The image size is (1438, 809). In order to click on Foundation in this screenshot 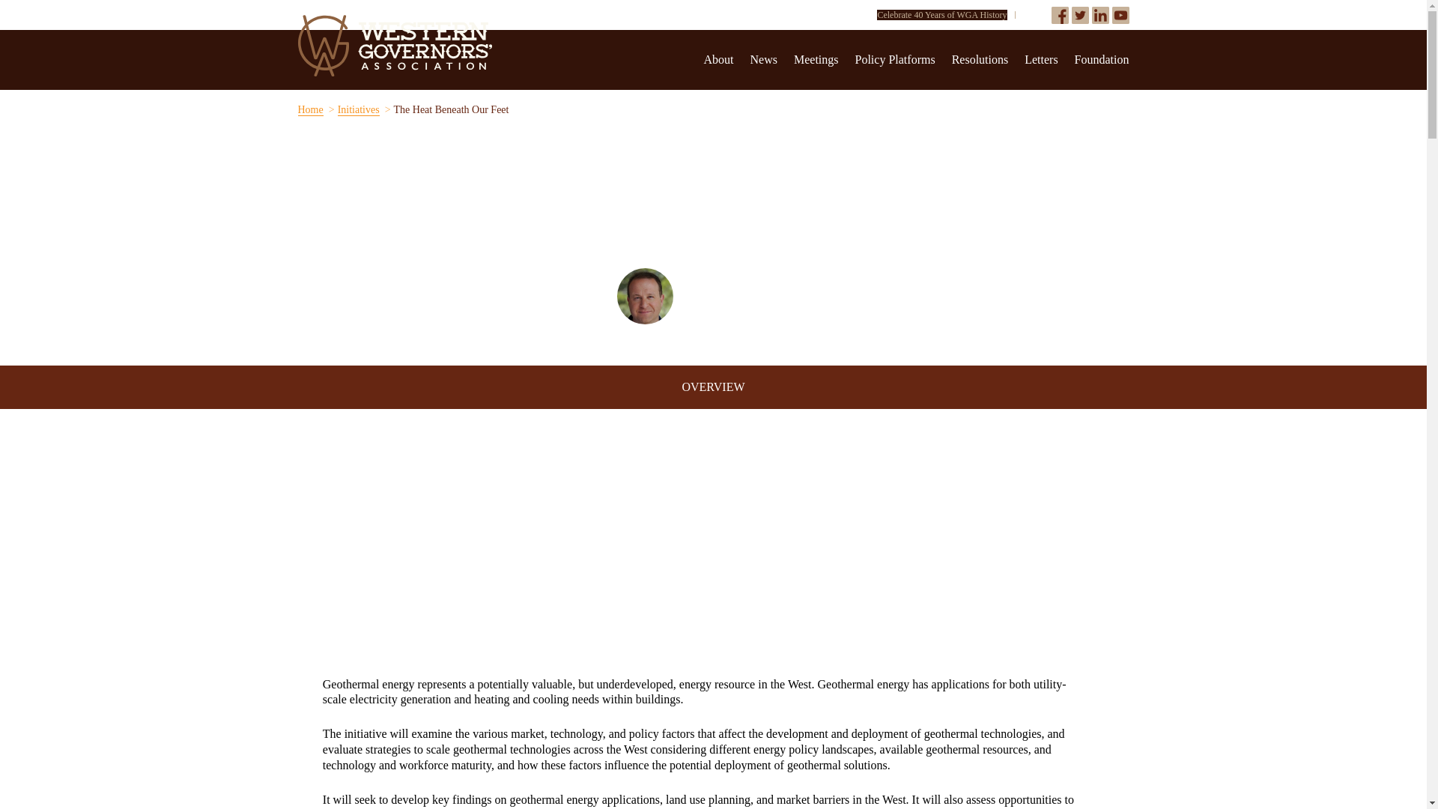, I will do `click(1101, 59)`.